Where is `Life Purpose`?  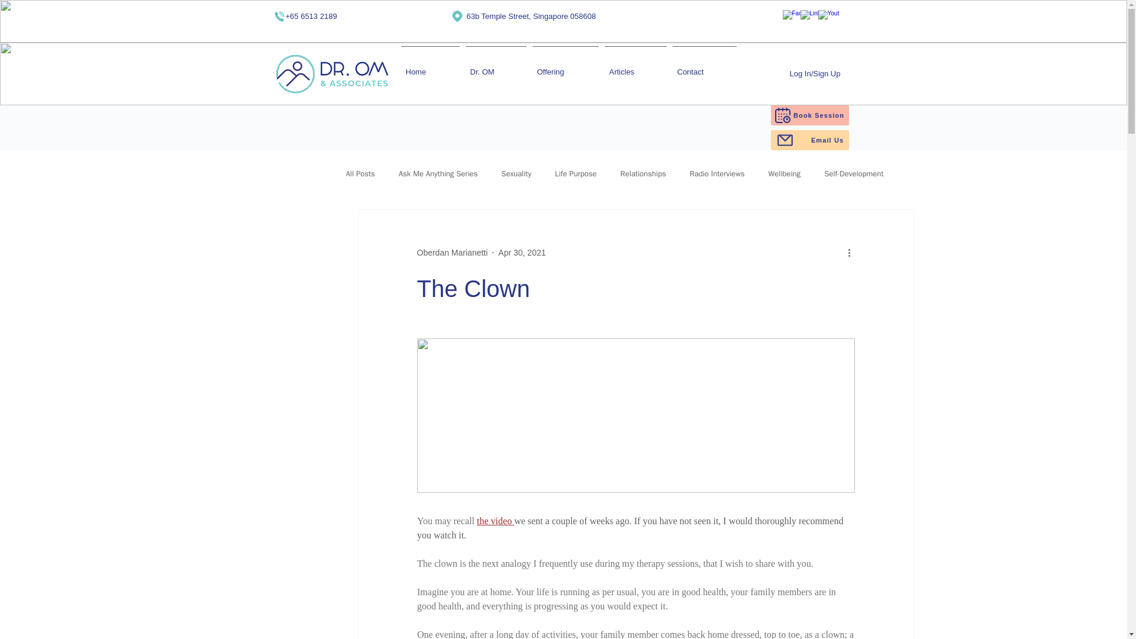 Life Purpose is located at coordinates (576, 174).